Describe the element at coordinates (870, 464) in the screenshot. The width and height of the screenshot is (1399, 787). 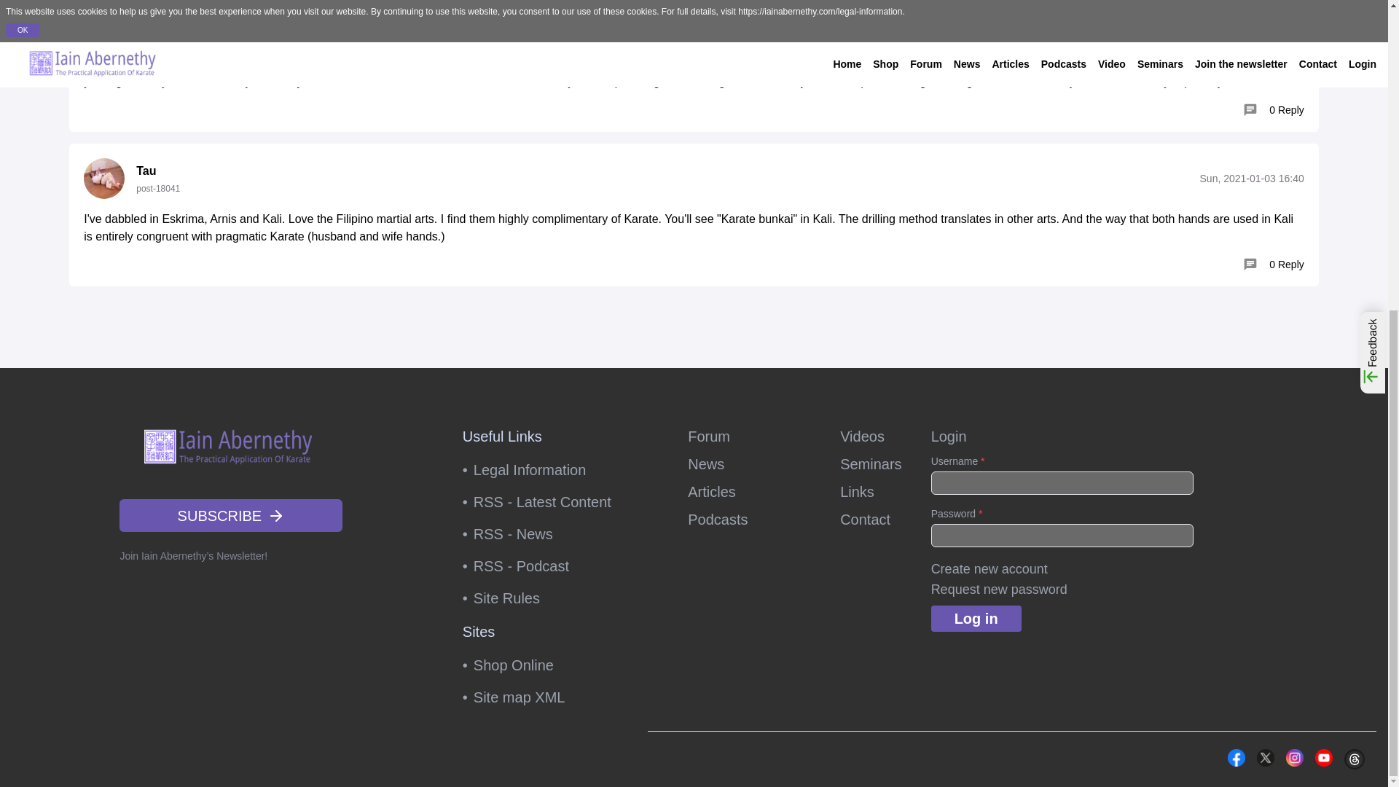
I see `Seminars` at that location.